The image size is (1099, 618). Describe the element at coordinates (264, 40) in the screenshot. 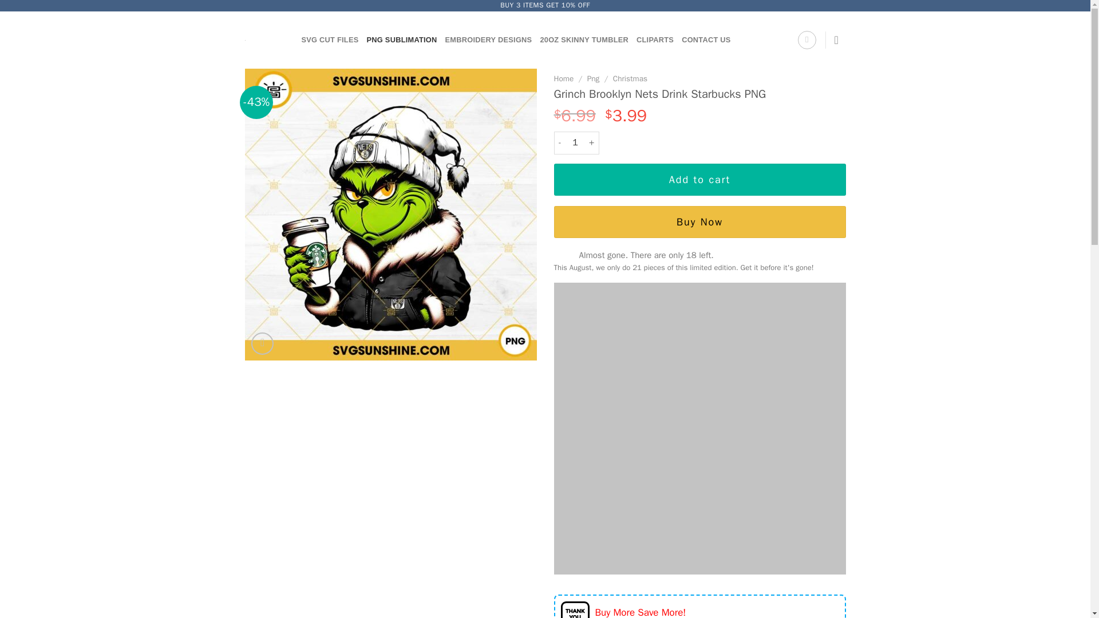

I see `Sunshine - High Quality SVG` at that location.